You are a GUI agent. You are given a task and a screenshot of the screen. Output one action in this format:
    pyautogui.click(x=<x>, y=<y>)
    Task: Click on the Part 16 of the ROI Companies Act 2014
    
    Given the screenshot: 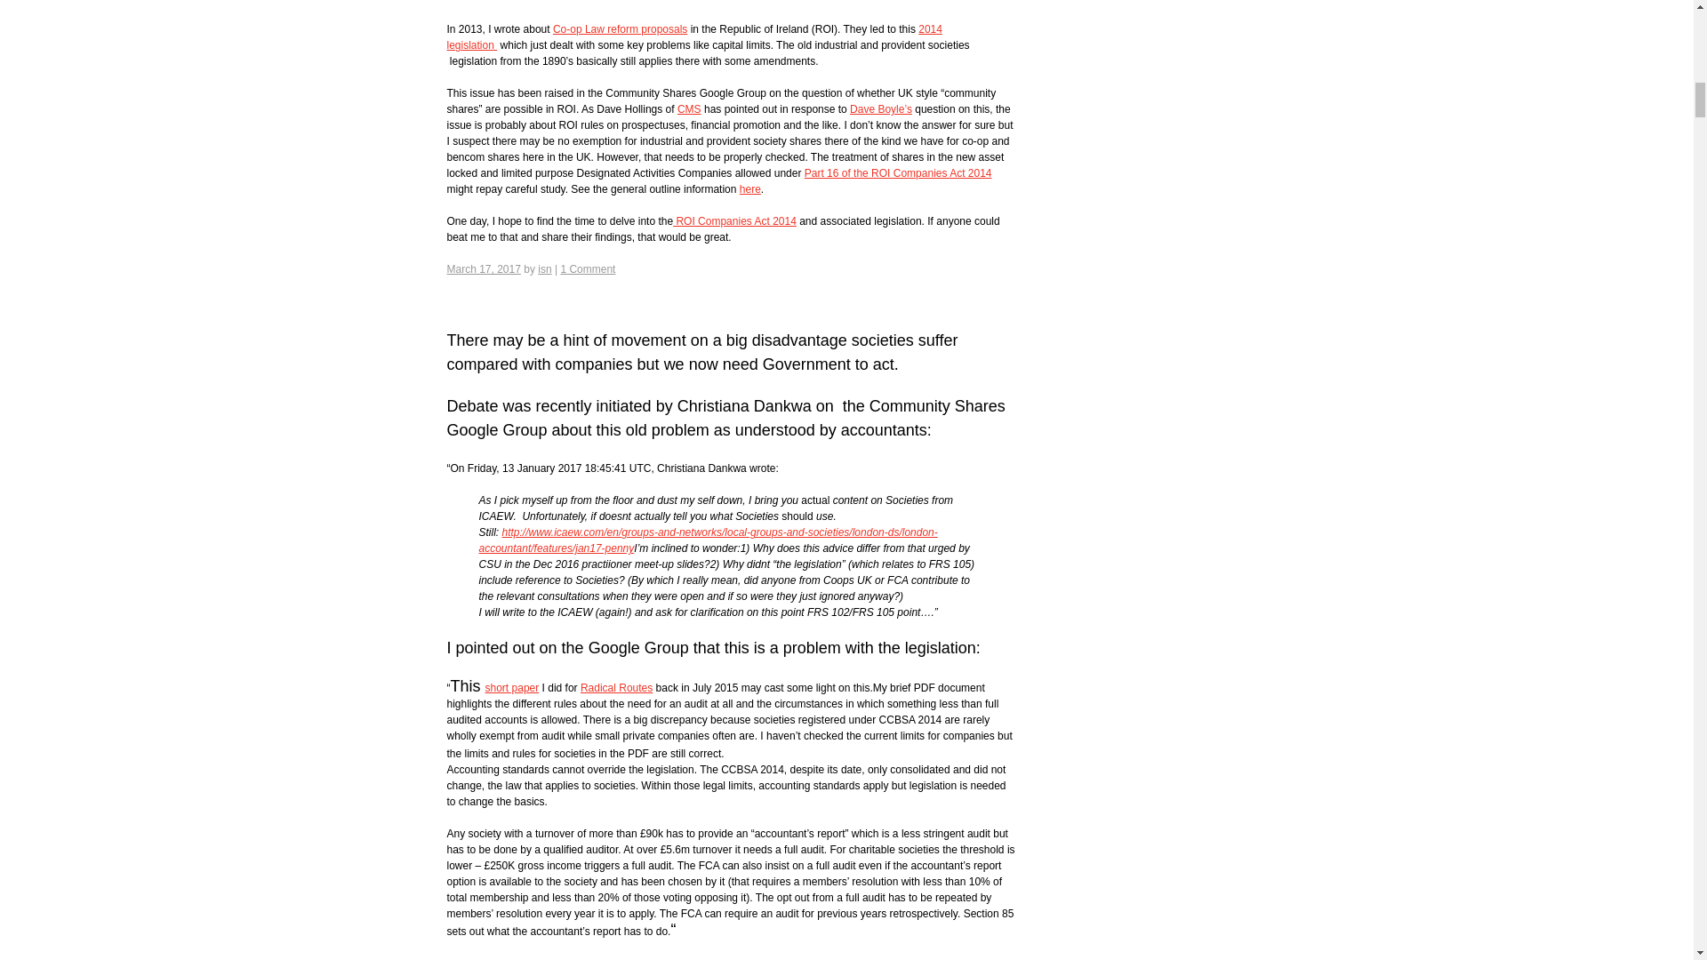 What is the action you would take?
    pyautogui.click(x=898, y=172)
    